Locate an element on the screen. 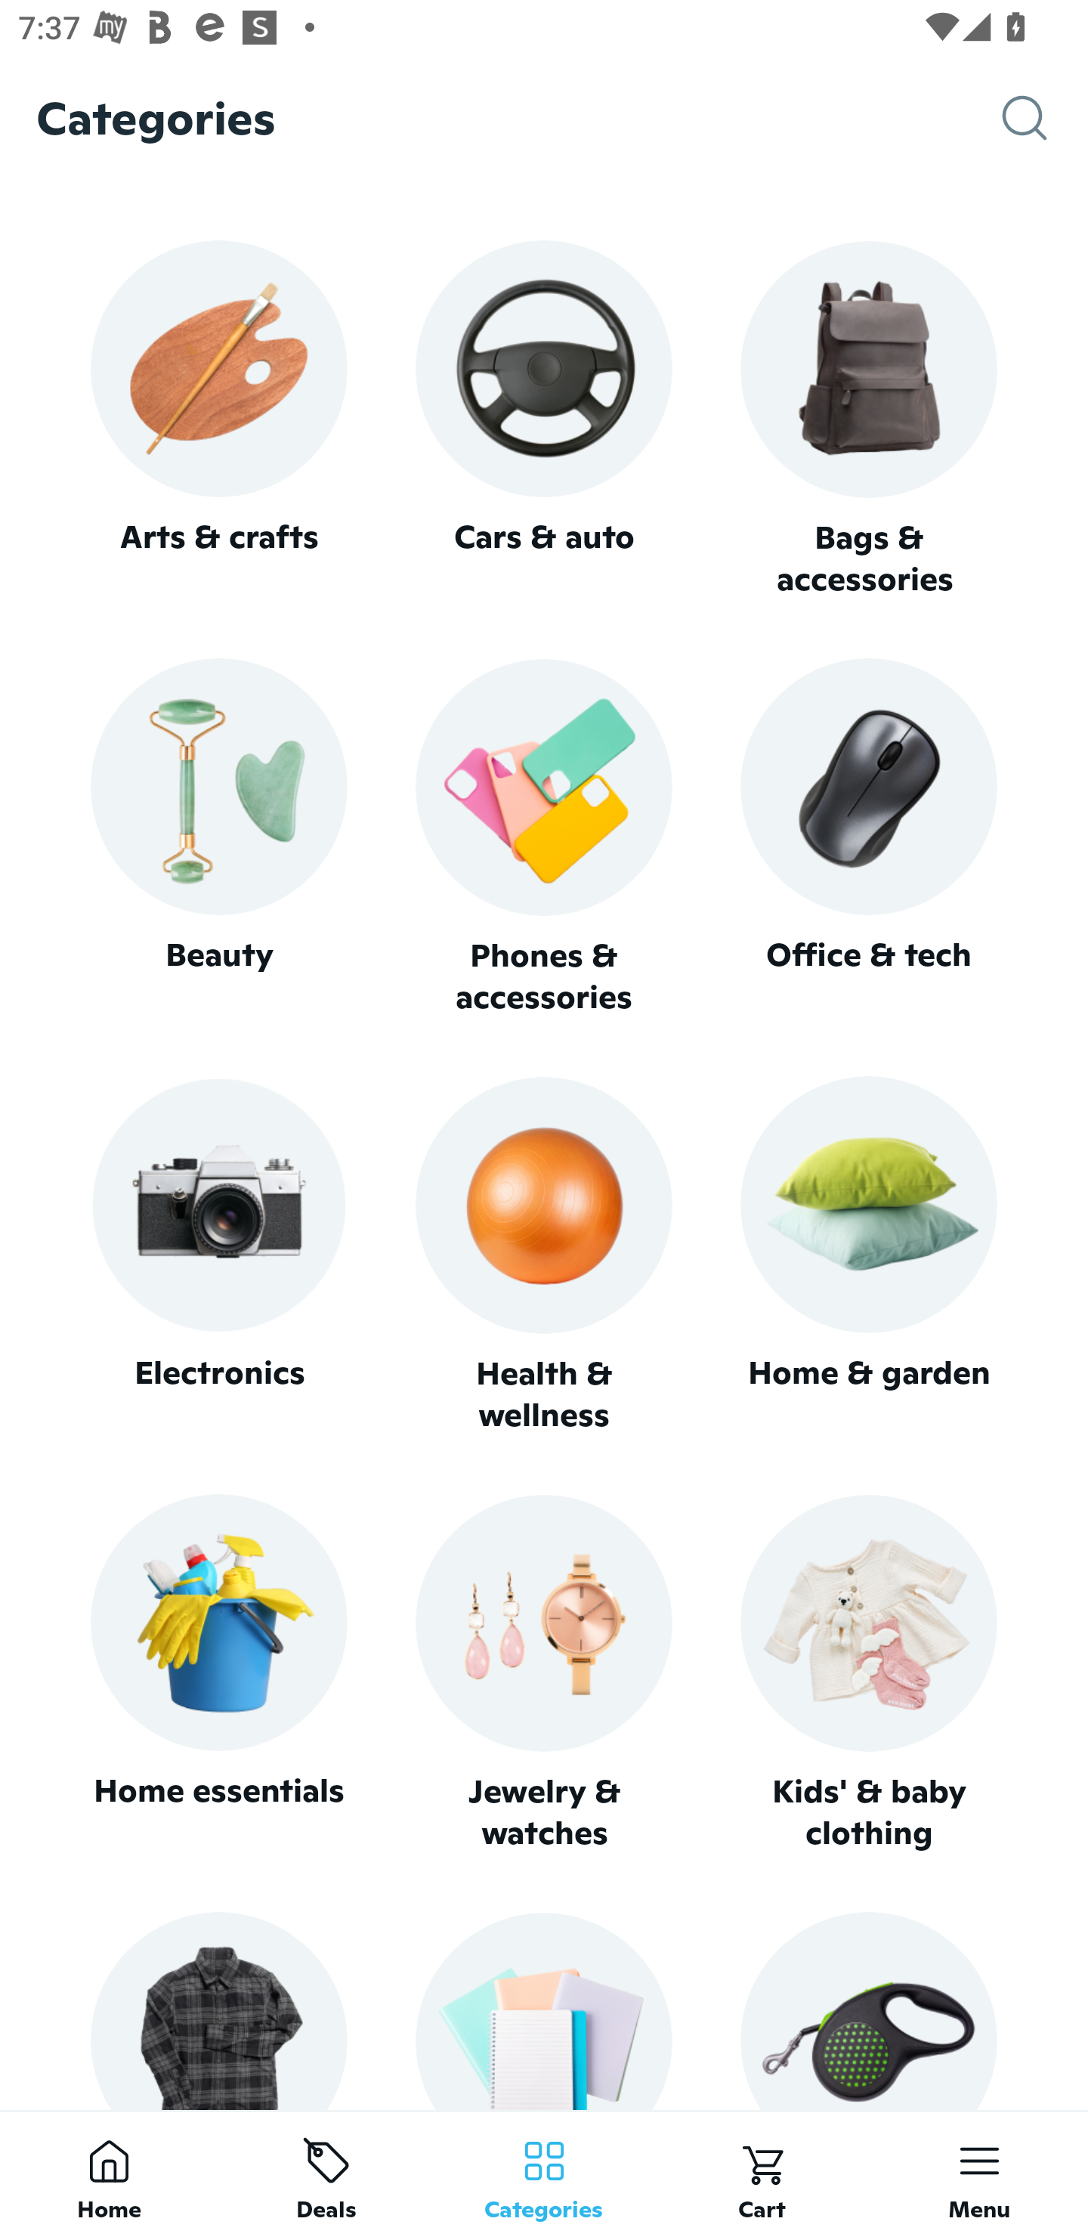 This screenshot has width=1088, height=2237. Menu is located at coordinates (979, 2174).